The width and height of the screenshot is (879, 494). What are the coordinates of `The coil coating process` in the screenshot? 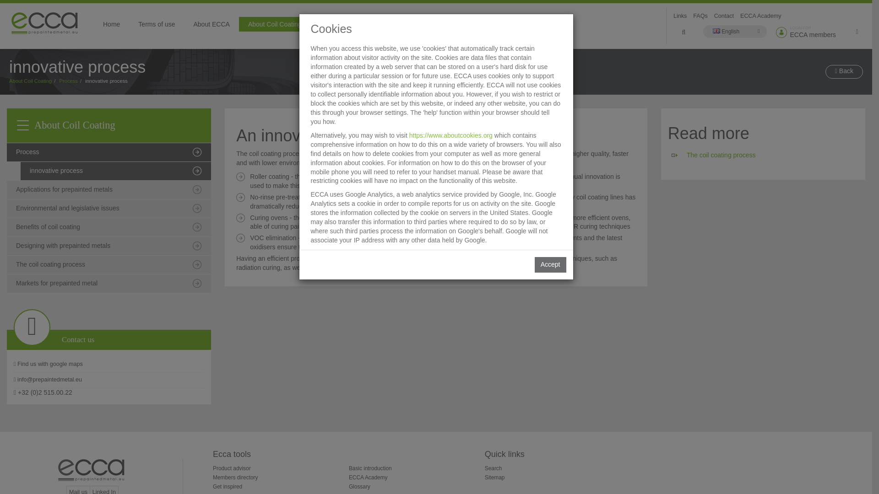 It's located at (109, 265).